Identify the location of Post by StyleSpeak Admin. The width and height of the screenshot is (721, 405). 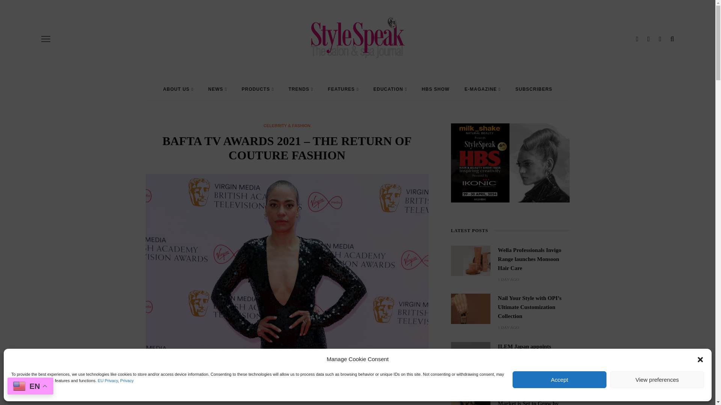
(185, 387).